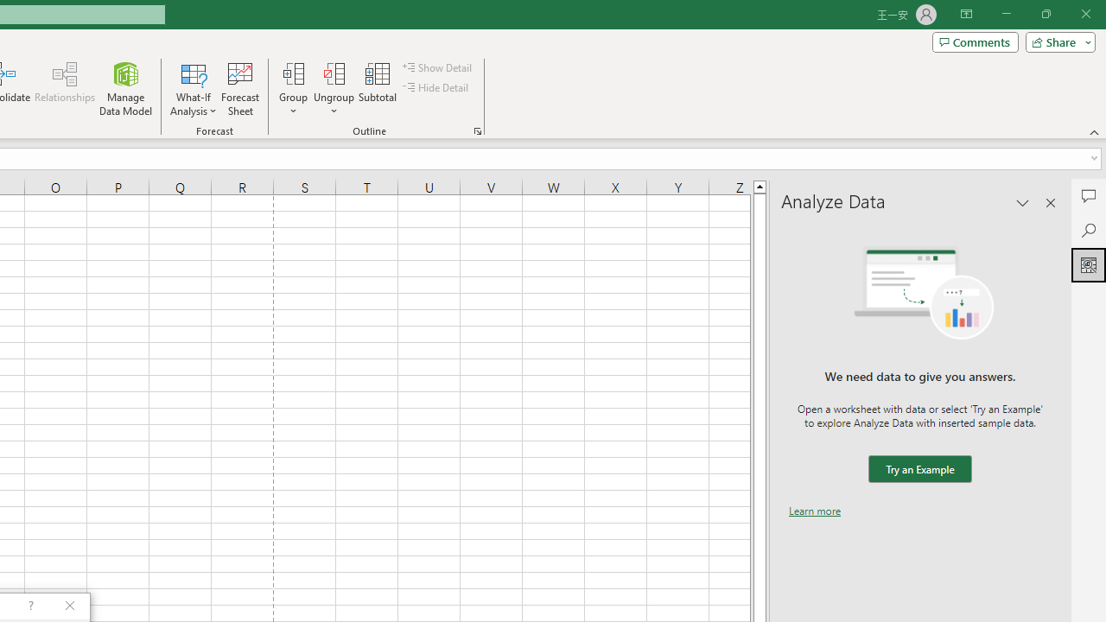 Image resolution: width=1106 pixels, height=622 pixels. What do you see at coordinates (378, 88) in the screenshot?
I see `Subtotal` at bounding box center [378, 88].